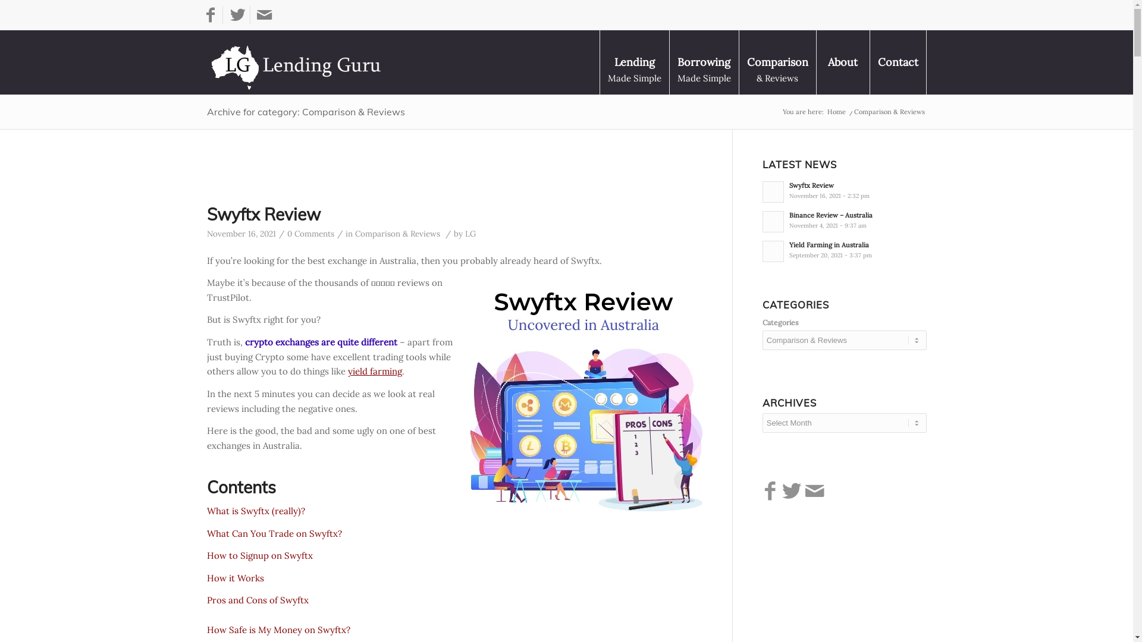  I want to click on Swyftx Review
November 16, 2021 - 2:32 pm, so click(845, 191).